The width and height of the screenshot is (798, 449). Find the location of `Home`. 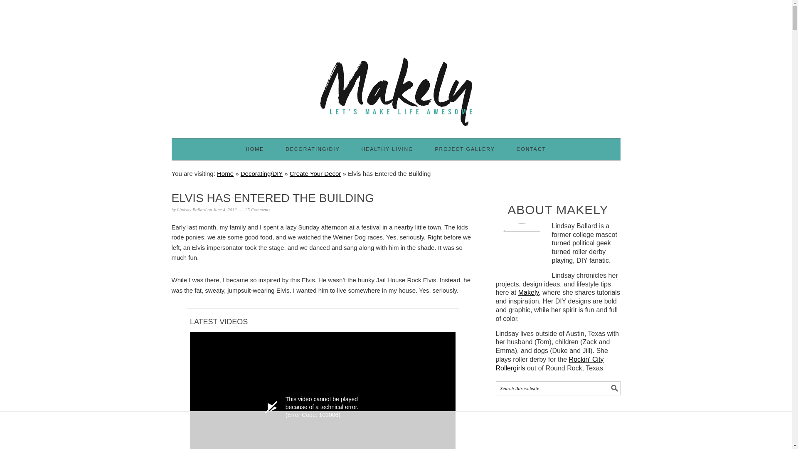

Home is located at coordinates (225, 173).